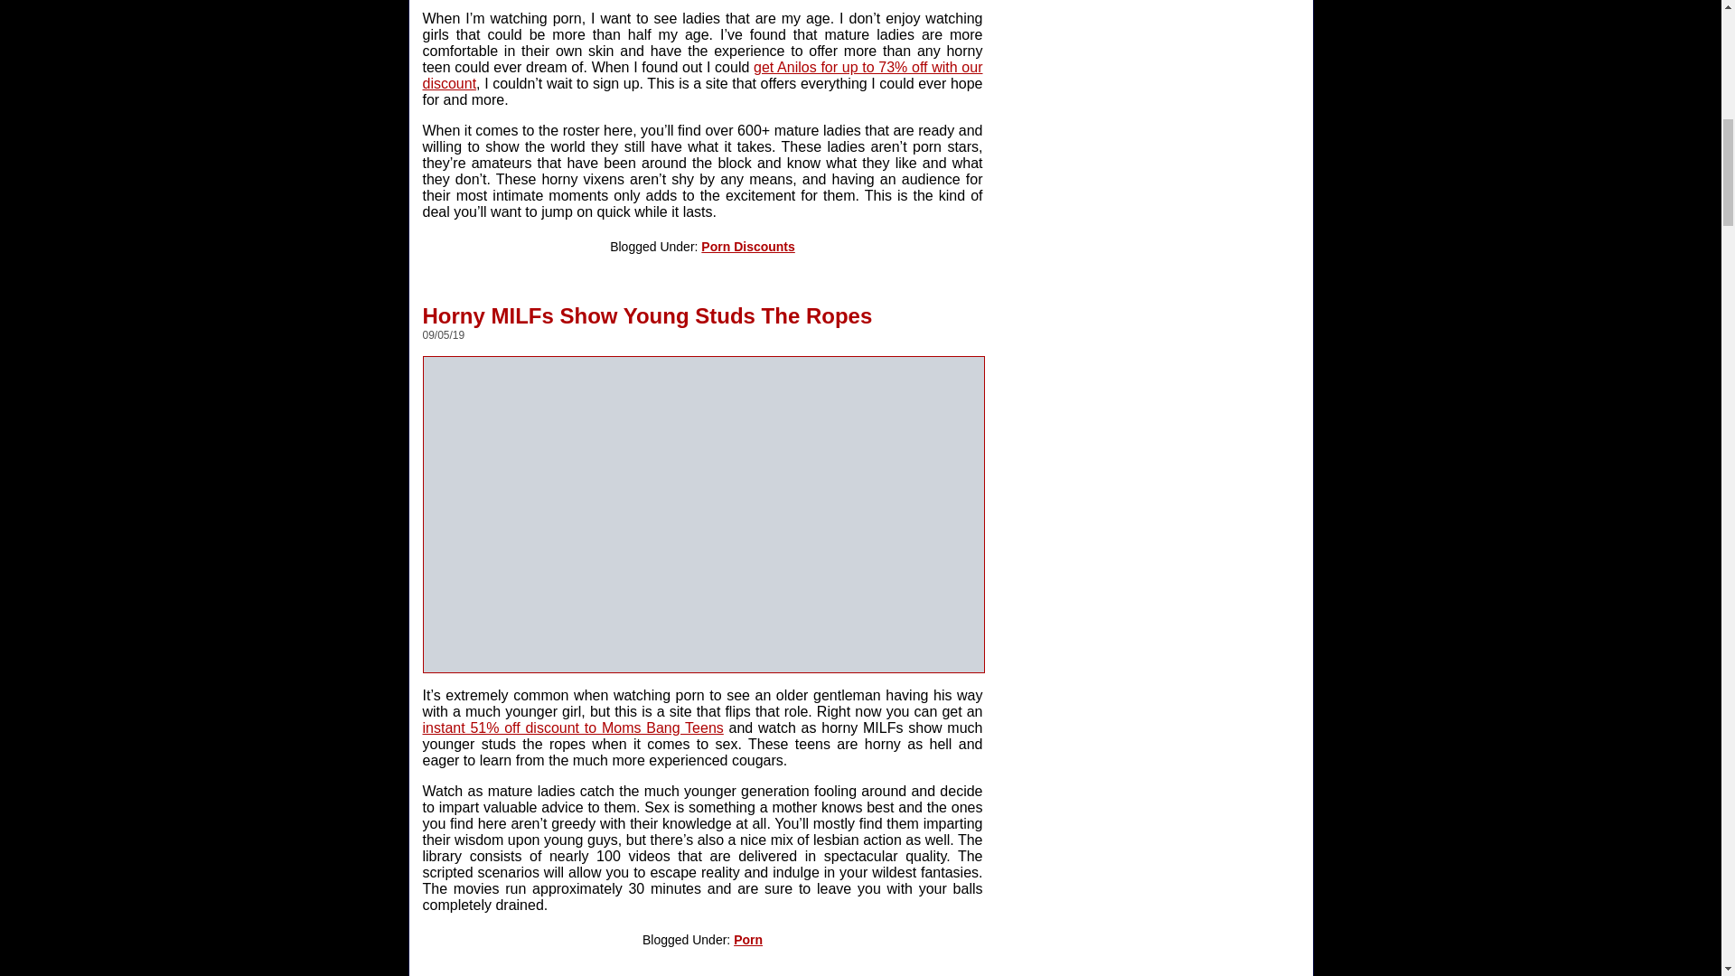 The height and width of the screenshot is (976, 1735). I want to click on Horny MILFs Show Young Studs The Ropes, so click(647, 308).